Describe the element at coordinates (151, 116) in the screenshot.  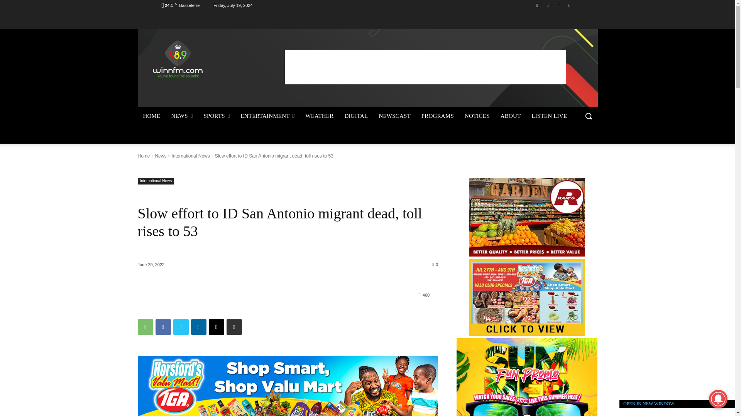
I see `HOME` at that location.